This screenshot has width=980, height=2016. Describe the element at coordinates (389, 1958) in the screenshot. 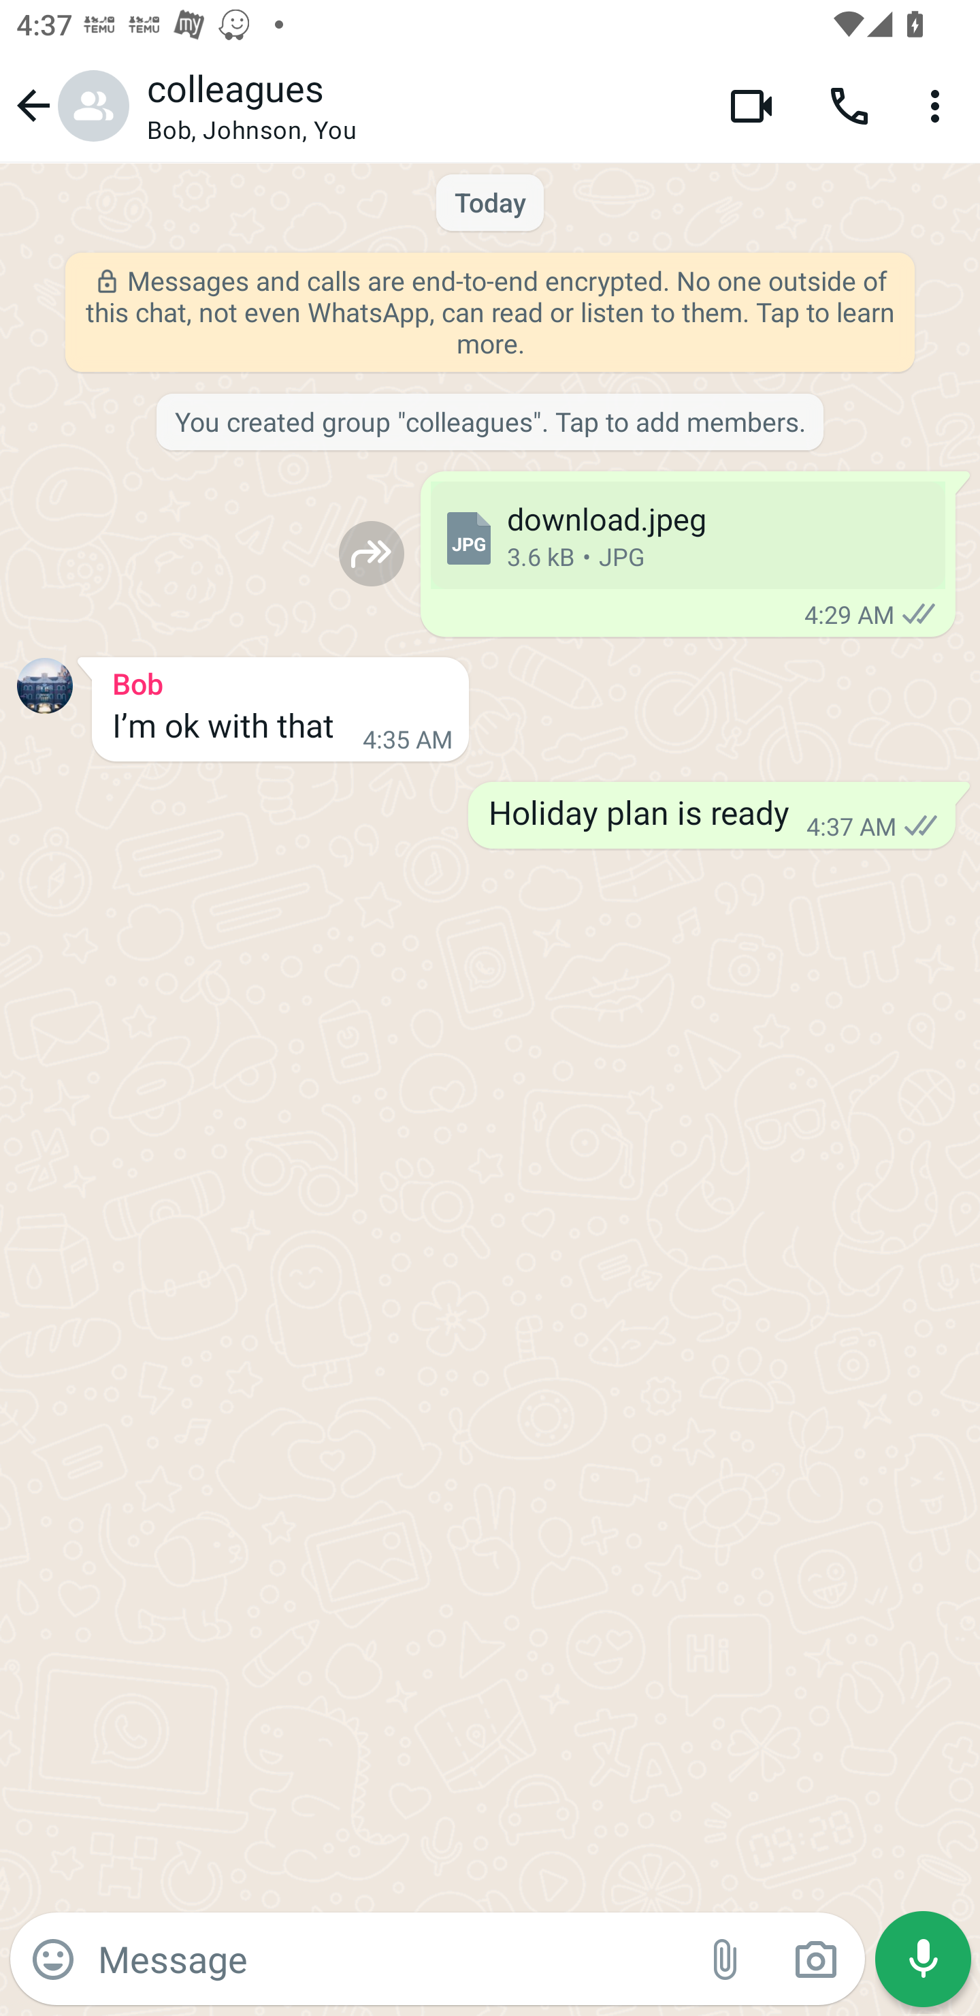

I see `Message` at that location.